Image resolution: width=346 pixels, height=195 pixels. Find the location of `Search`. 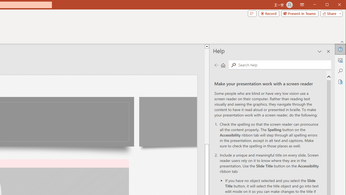

Search is located at coordinates (233, 65).